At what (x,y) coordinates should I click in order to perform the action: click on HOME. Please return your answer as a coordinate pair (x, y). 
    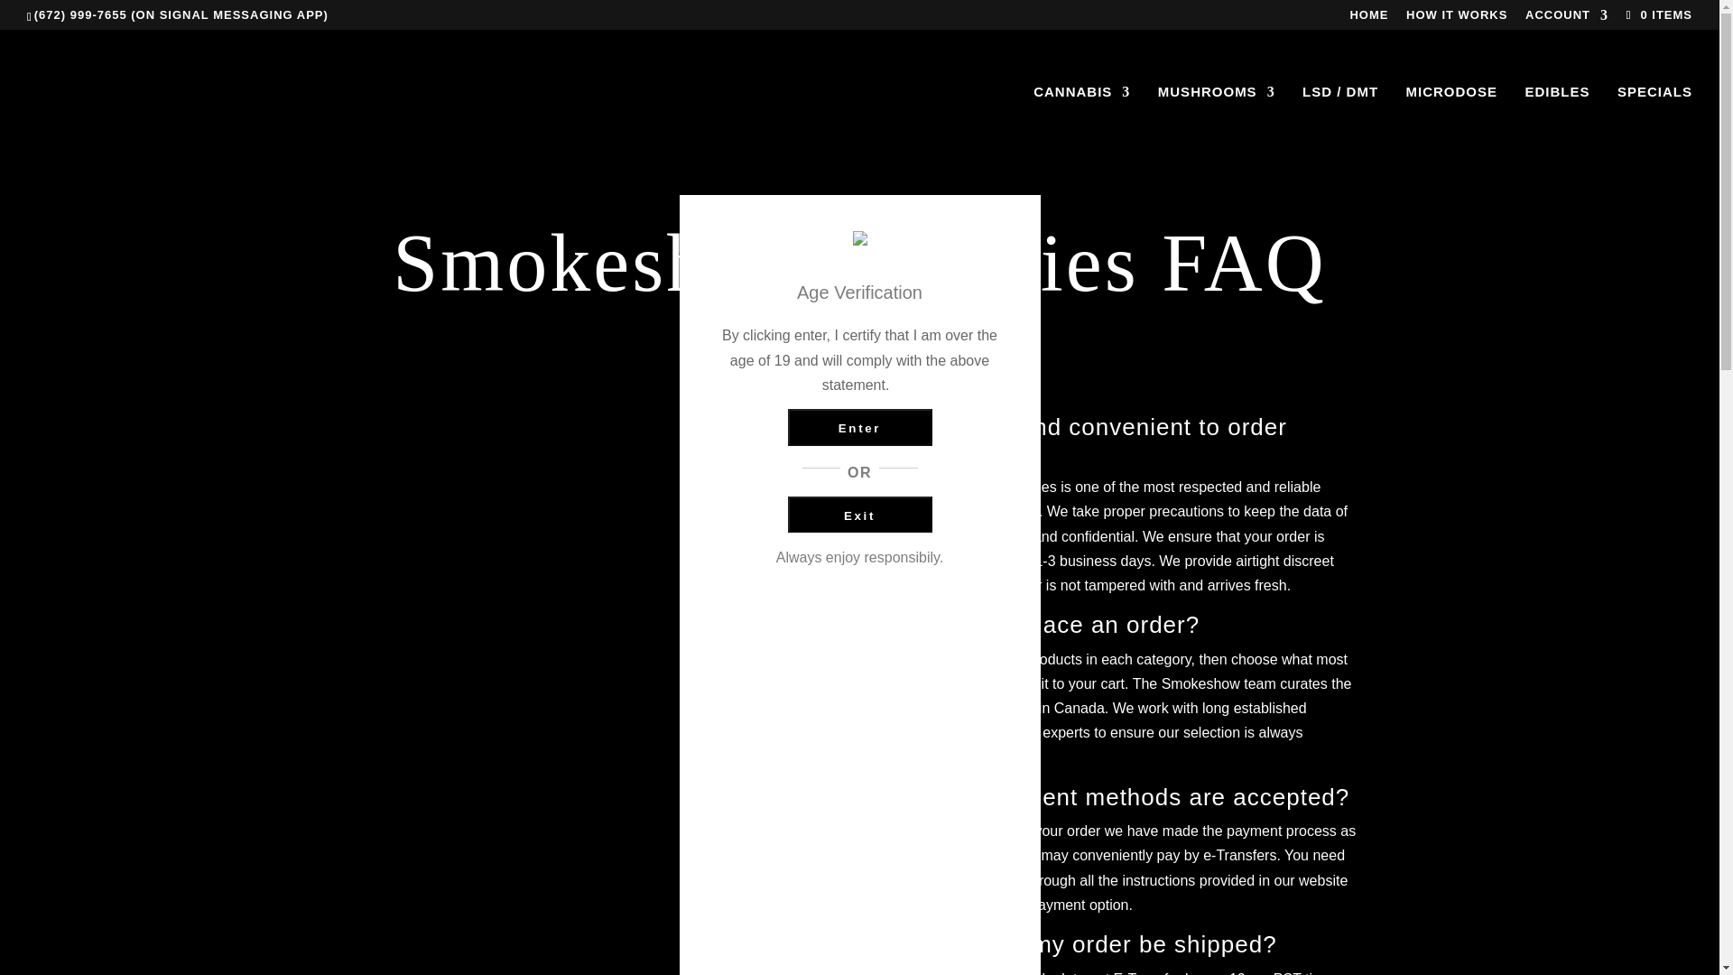
    Looking at the image, I should click on (1368, 19).